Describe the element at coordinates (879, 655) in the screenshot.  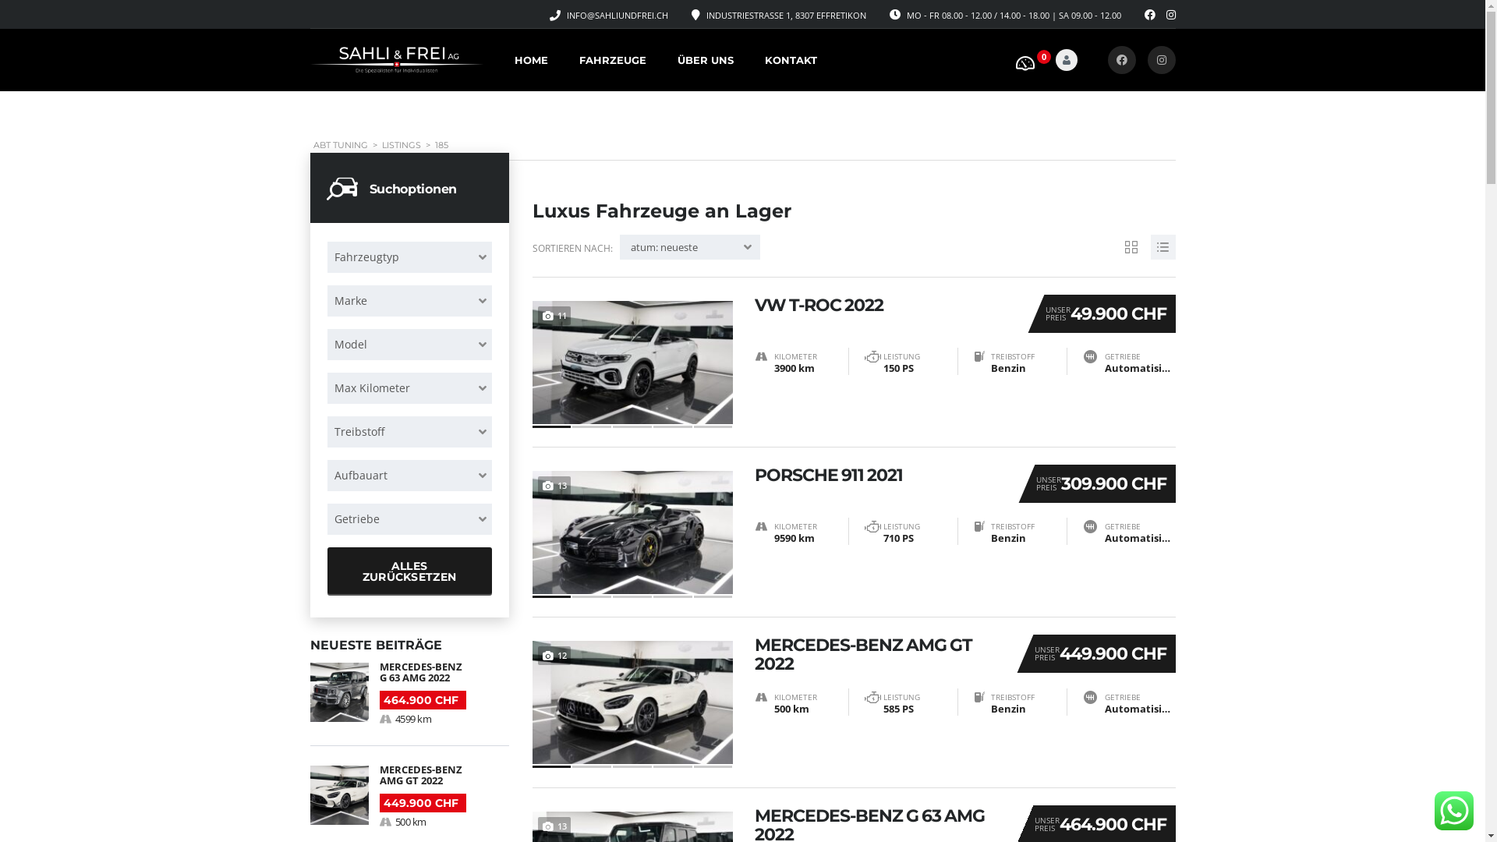
I see `MERCEDES-BENZ AMG GT 2022` at that location.